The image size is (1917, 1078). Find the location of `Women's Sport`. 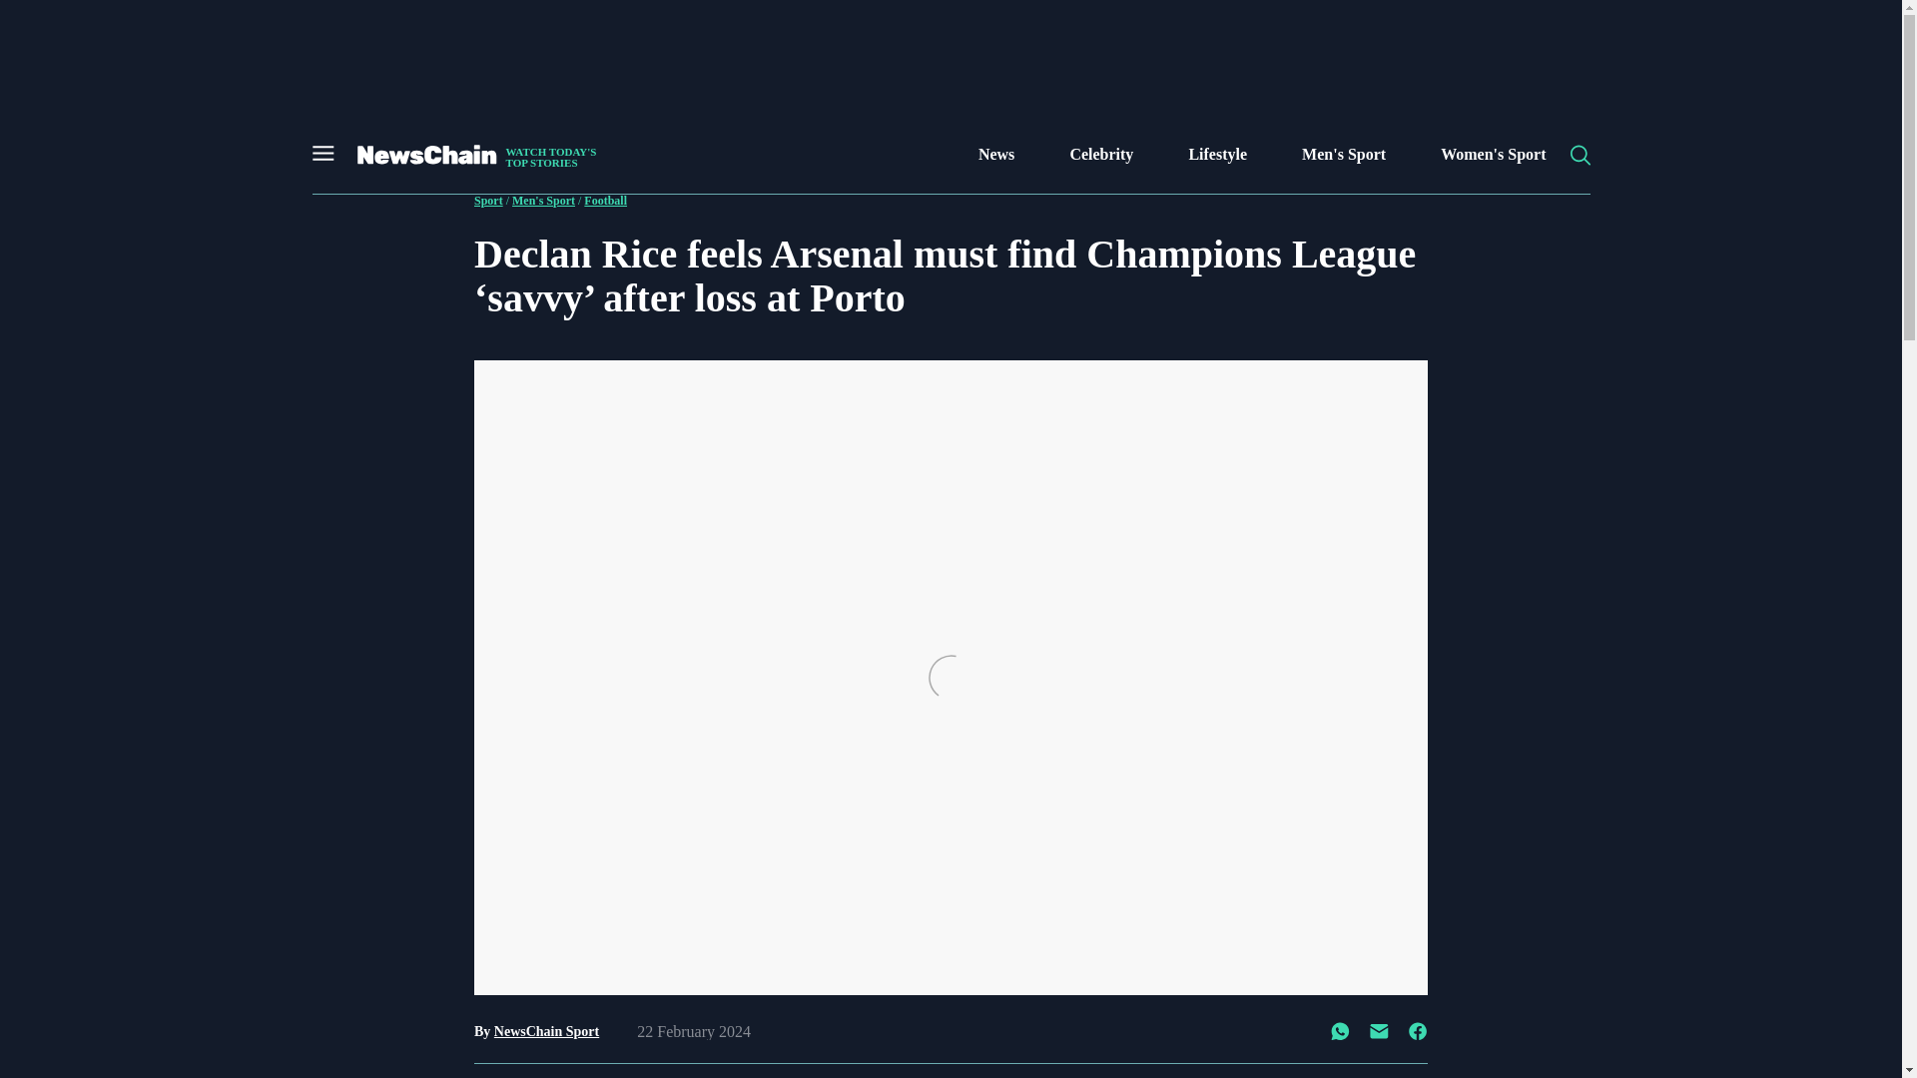

Women's Sport is located at coordinates (1493, 154).